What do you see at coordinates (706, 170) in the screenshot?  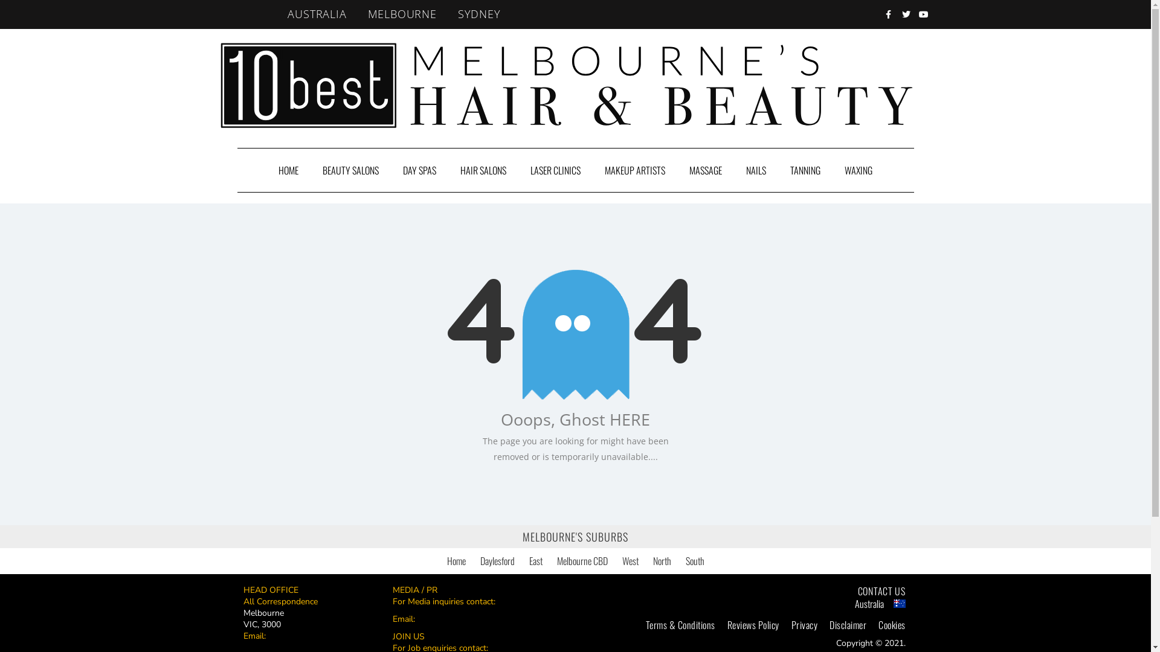 I see `MASSAGE` at bounding box center [706, 170].